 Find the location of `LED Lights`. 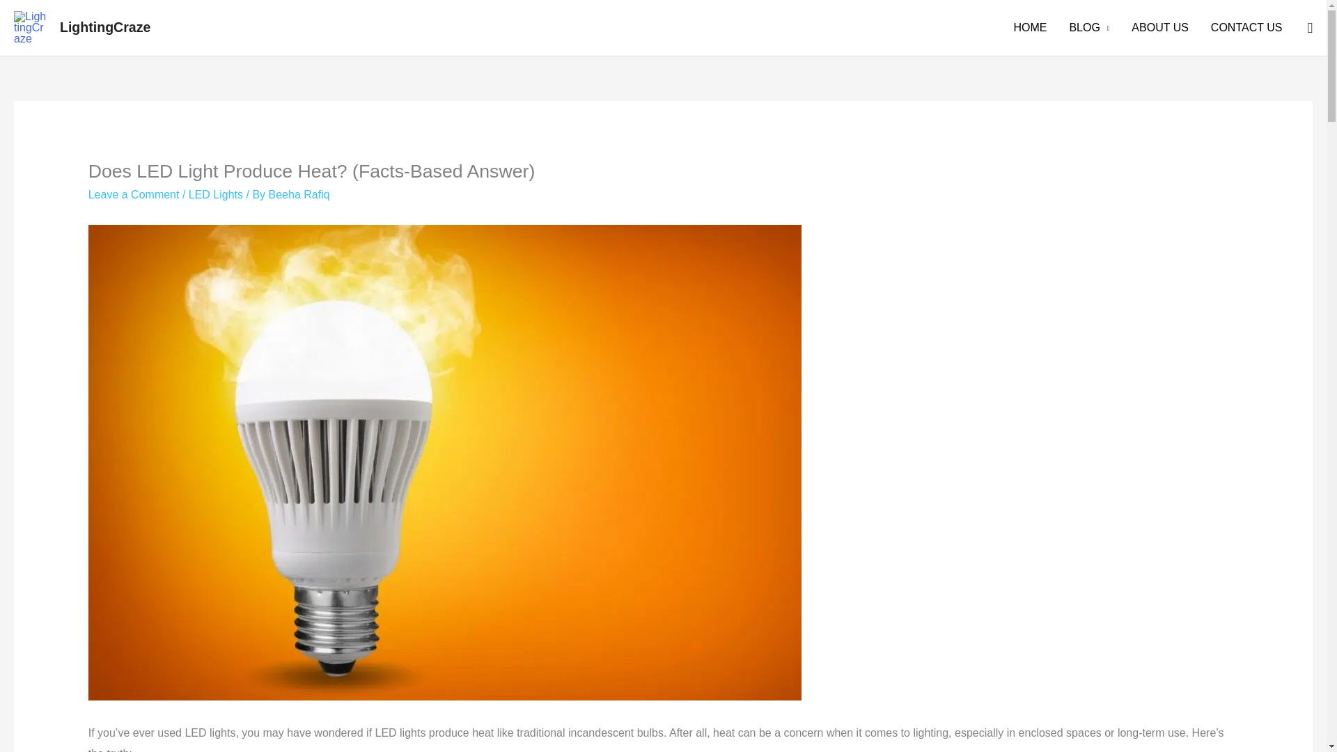

LED Lights is located at coordinates (216, 195).